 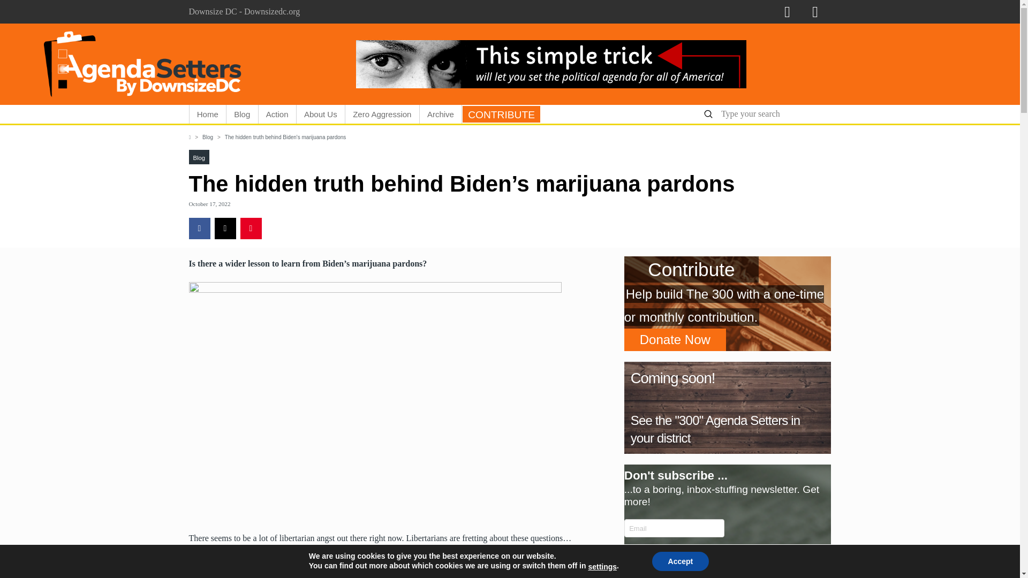 What do you see at coordinates (675, 339) in the screenshot?
I see `Donate Now` at bounding box center [675, 339].